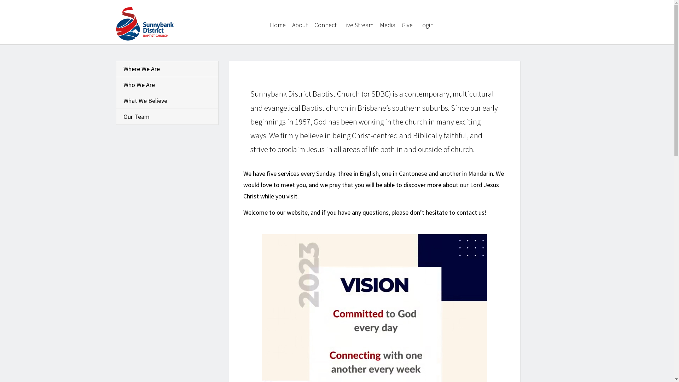 This screenshot has width=679, height=382. I want to click on Connect, so click(325, 25).